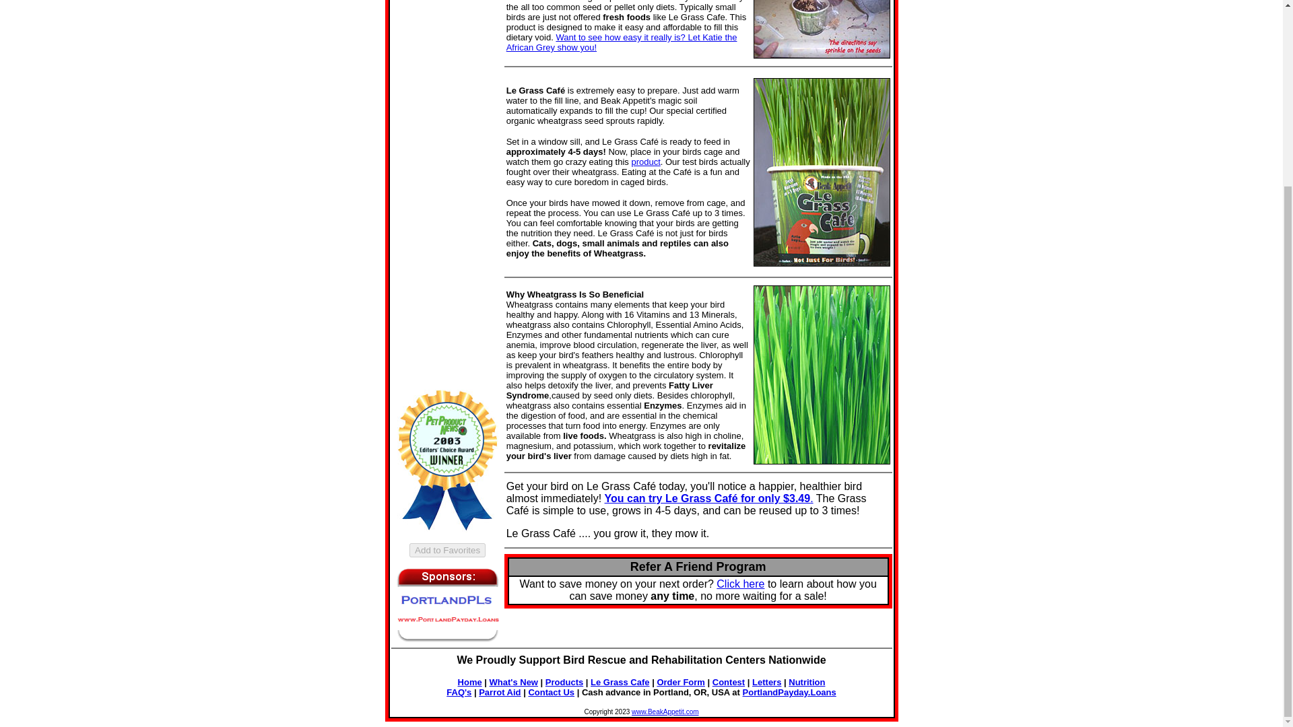 The height and width of the screenshot is (727, 1293). Describe the element at coordinates (728, 681) in the screenshot. I see `Contest` at that location.